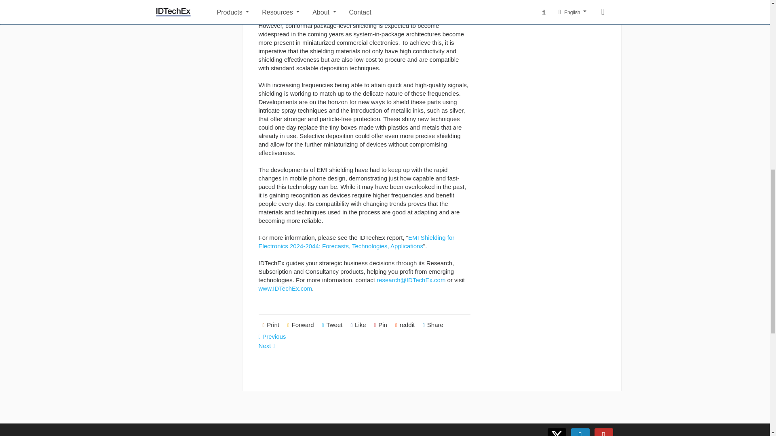 This screenshot has width=776, height=436. What do you see at coordinates (271, 325) in the screenshot?
I see `Print Article` at bounding box center [271, 325].